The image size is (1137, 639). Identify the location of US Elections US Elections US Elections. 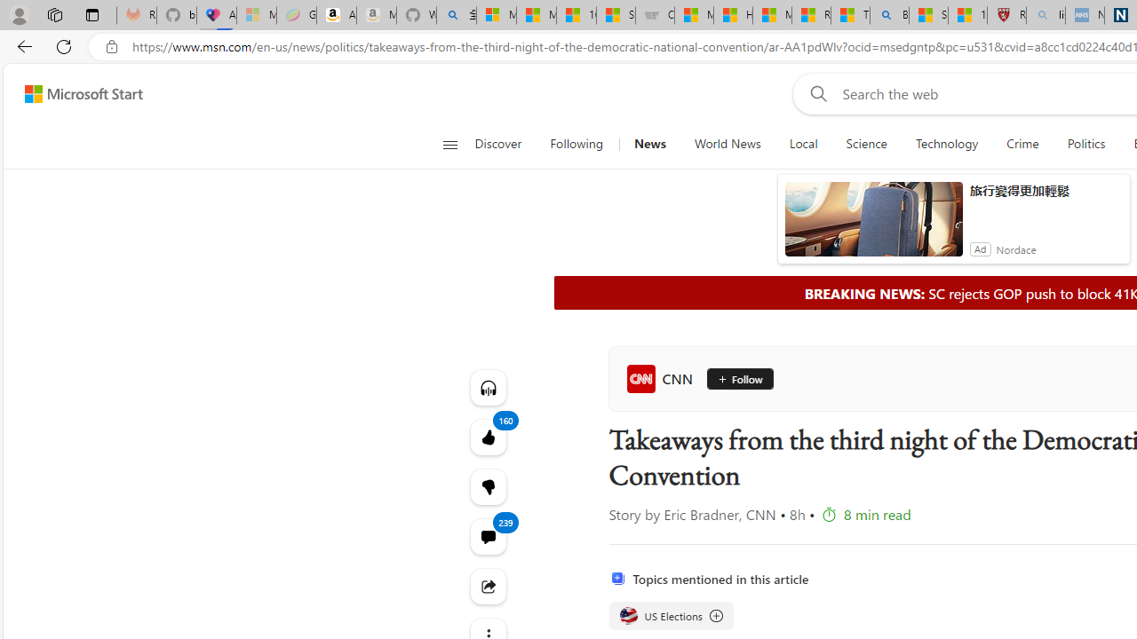
(670, 616).